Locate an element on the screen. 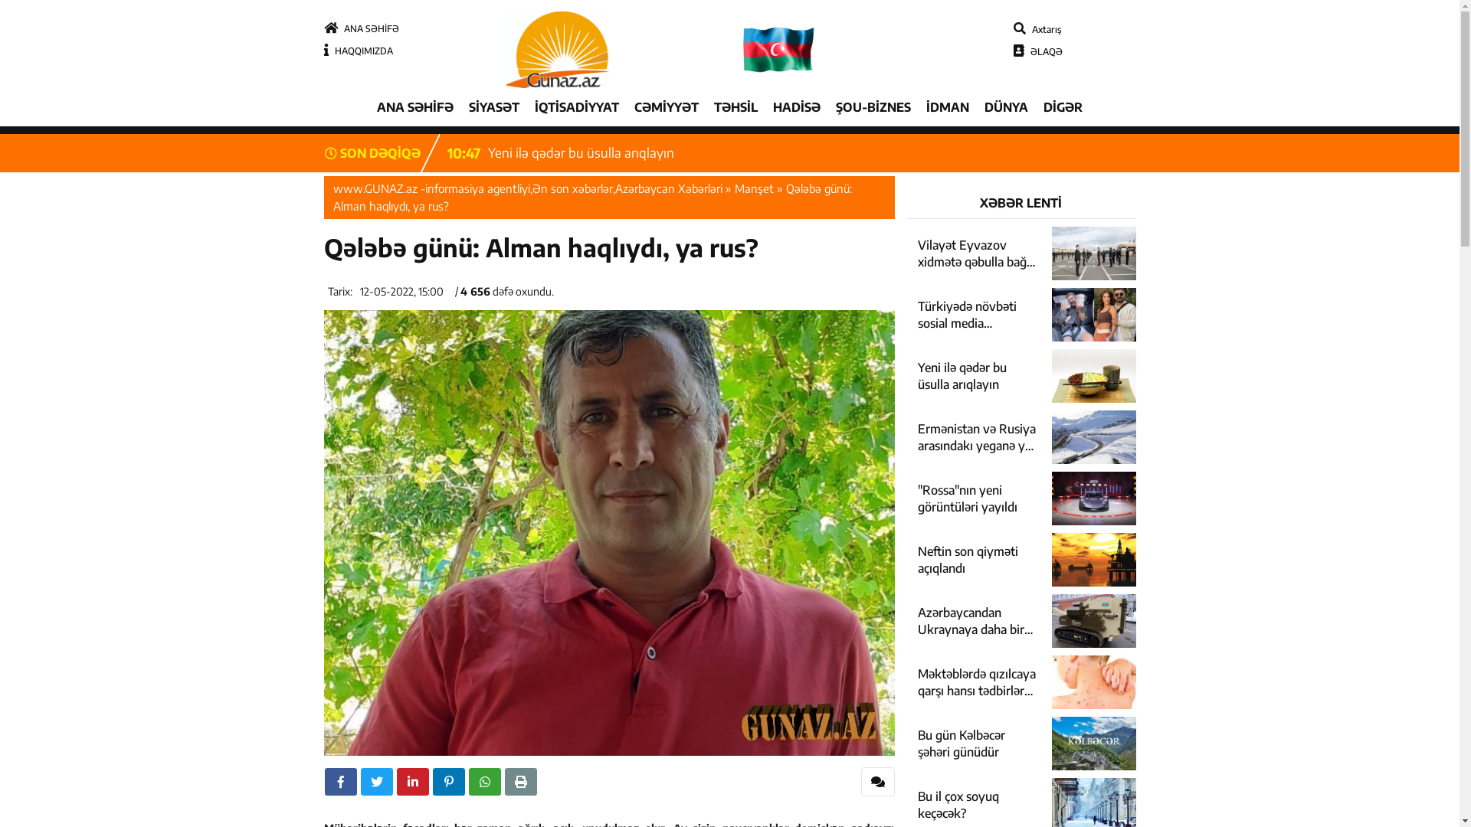  GunAz.Az is located at coordinates (781, 50).